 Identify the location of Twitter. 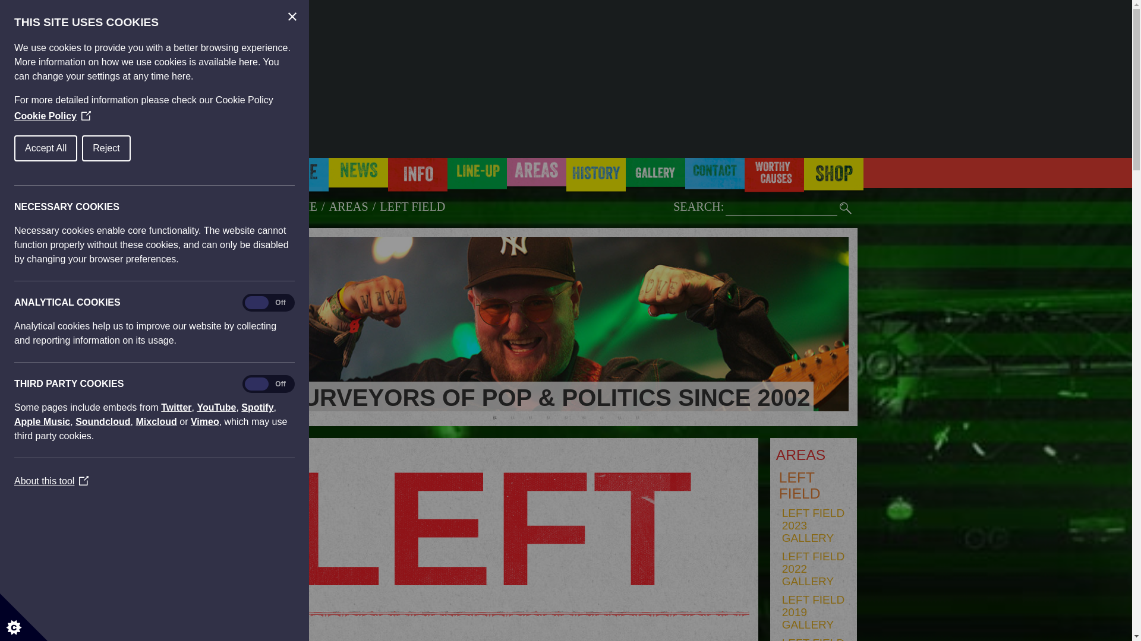
(67, 407).